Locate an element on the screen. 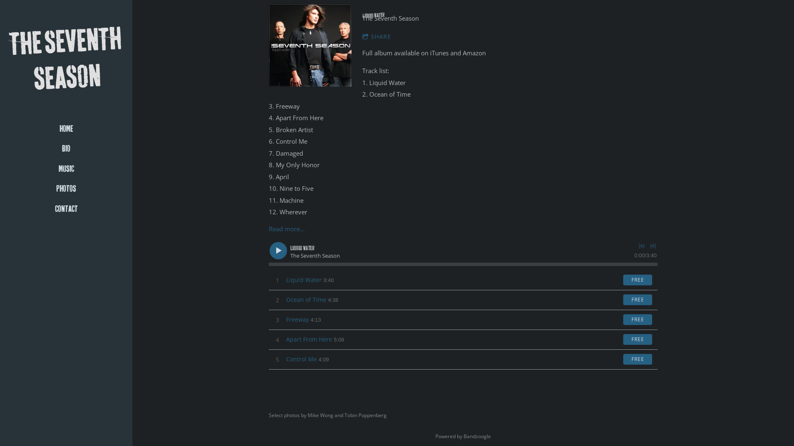 The width and height of the screenshot is (794, 446). Apart From Here is located at coordinates (309, 339).